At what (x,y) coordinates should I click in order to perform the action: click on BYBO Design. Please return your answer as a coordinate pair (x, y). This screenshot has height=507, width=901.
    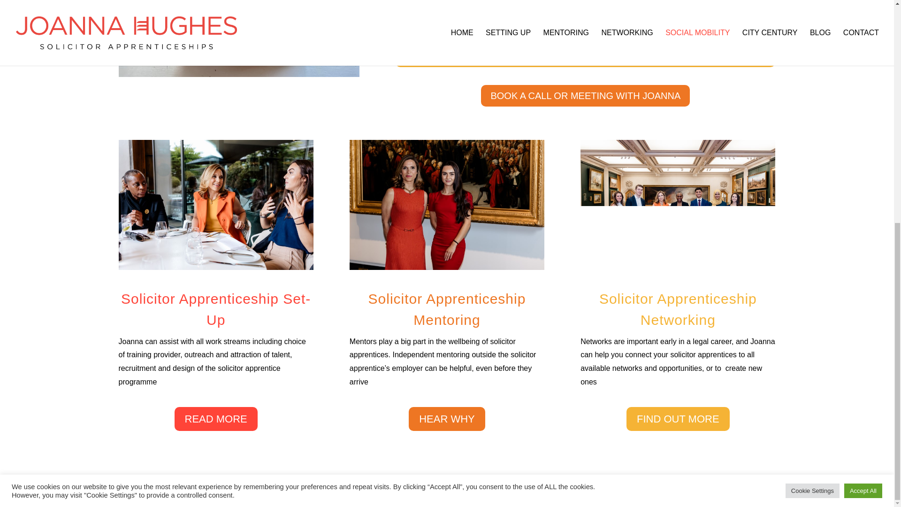
    Looking at the image, I should click on (424, 493).